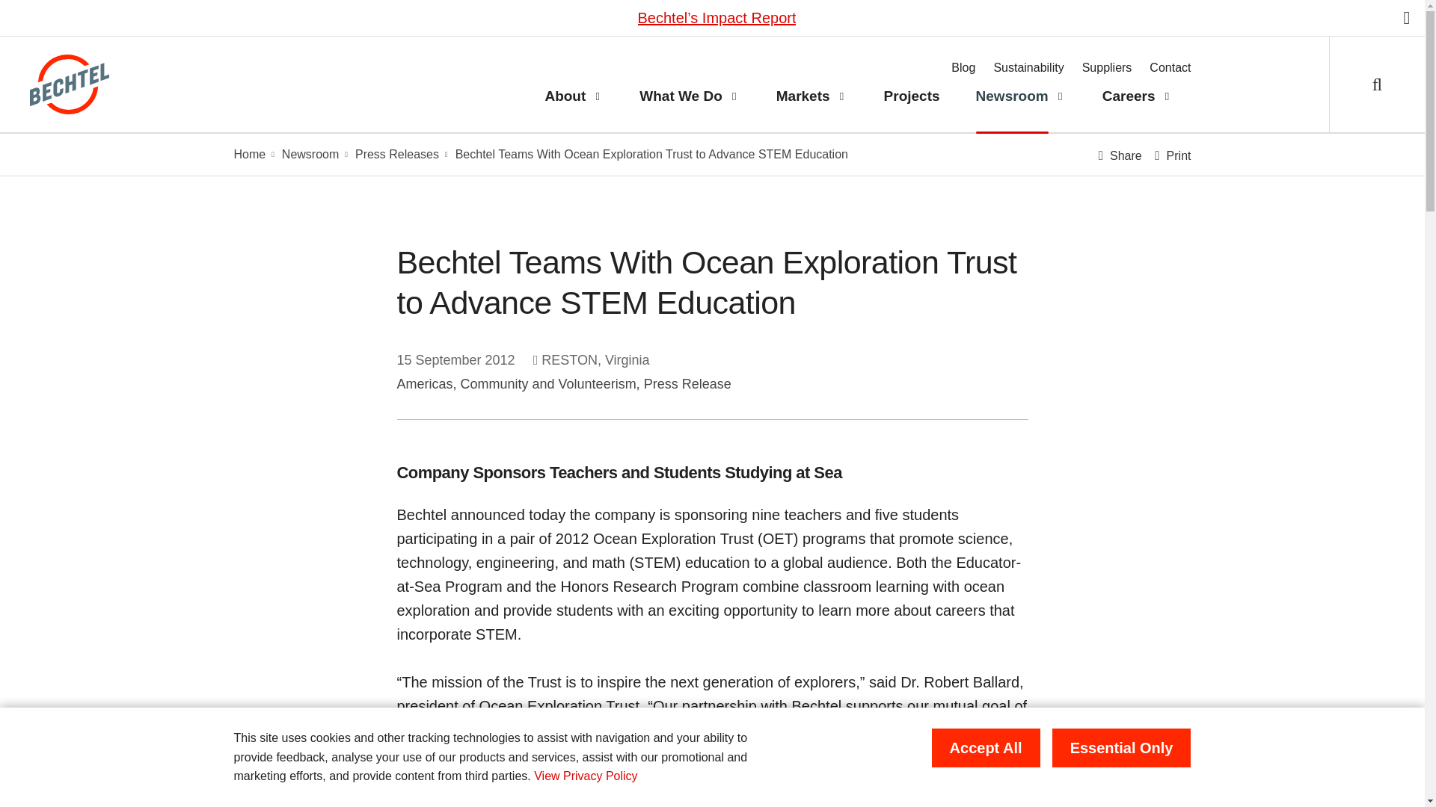  What do you see at coordinates (1107, 68) in the screenshot?
I see `Suppliers` at bounding box center [1107, 68].